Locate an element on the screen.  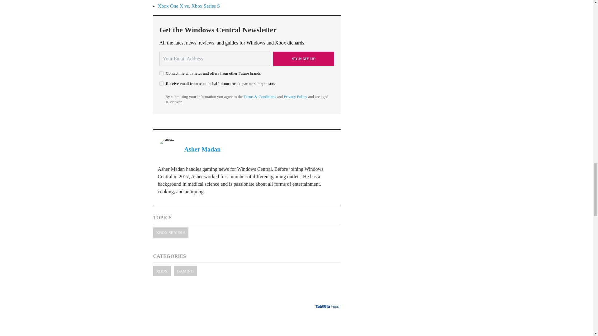
If you own a mouse, play it for 1 minute. is located at coordinates (247, 324).